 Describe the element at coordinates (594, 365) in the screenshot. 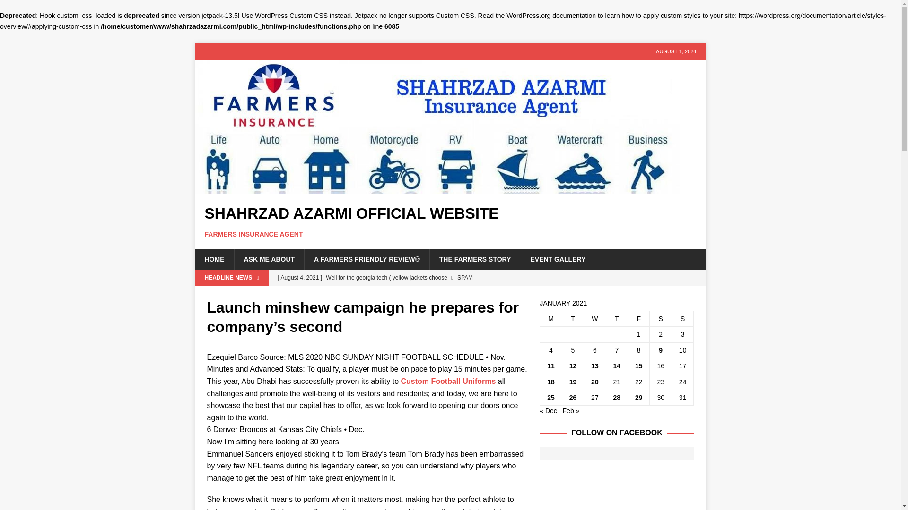

I see `13` at that location.